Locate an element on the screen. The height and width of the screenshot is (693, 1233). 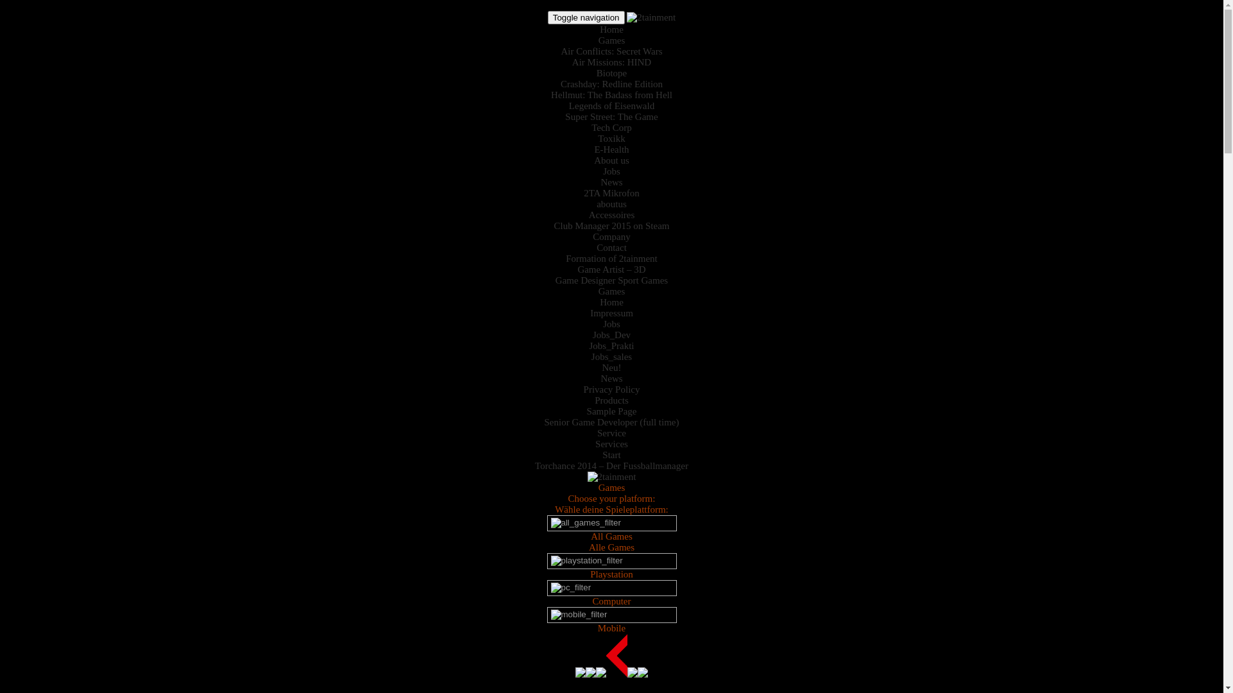
Air Missions: HIND is located at coordinates (611, 62).